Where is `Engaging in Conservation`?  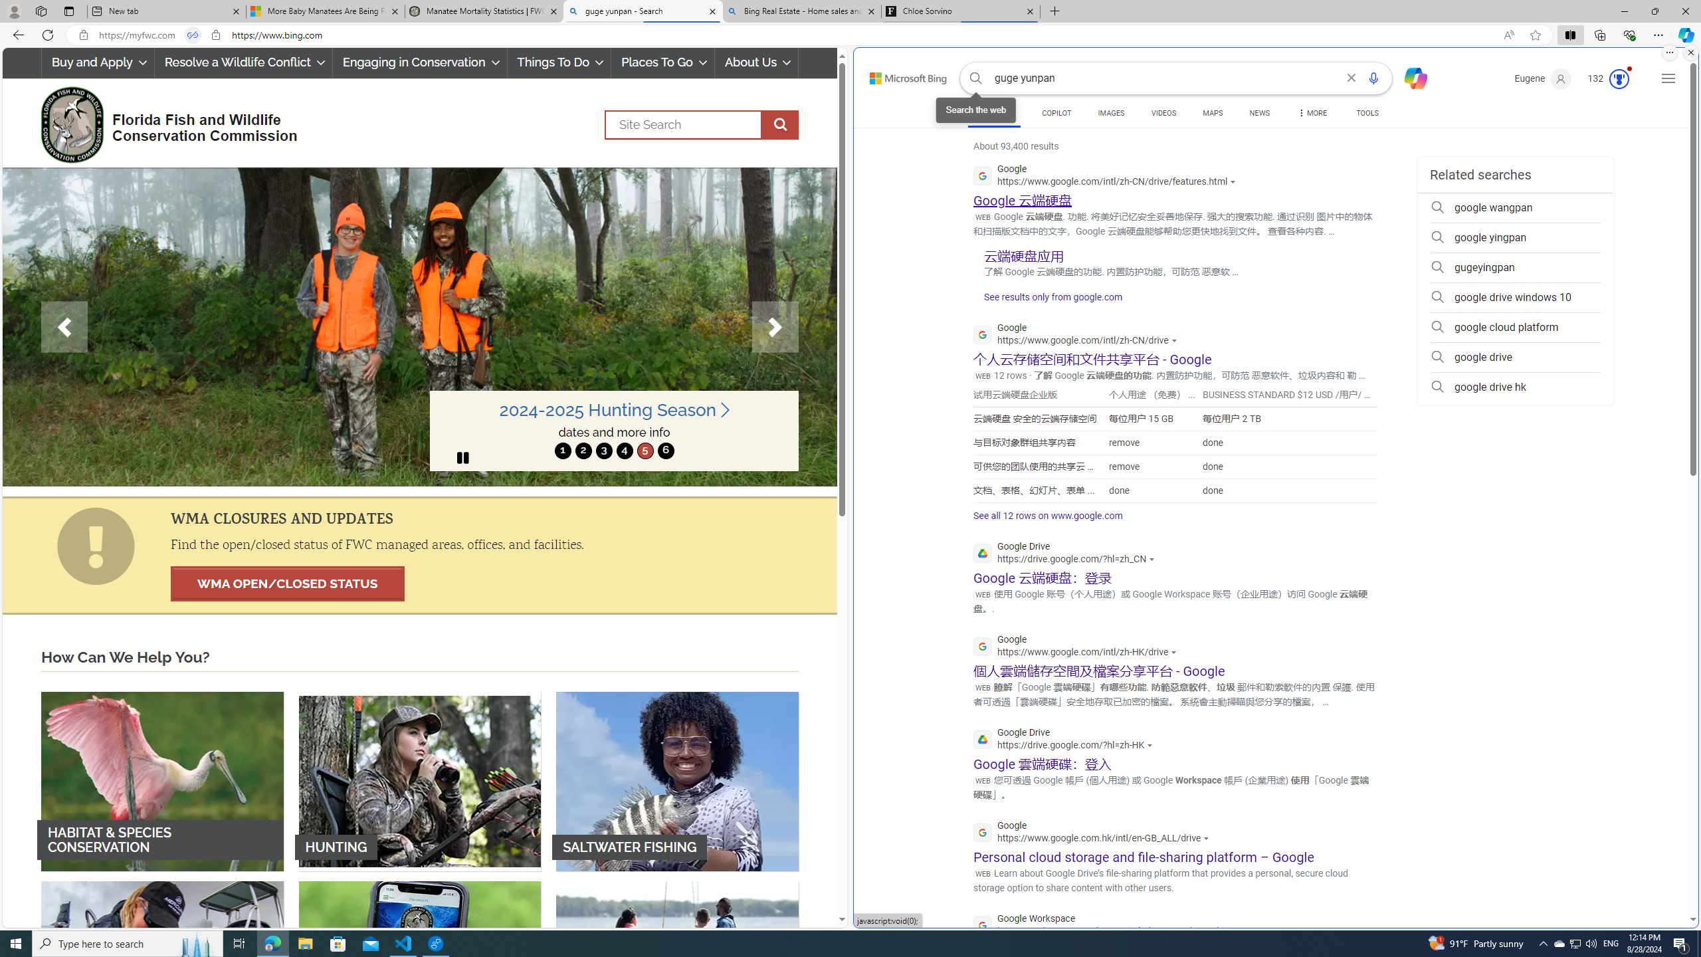
Engaging in Conservation is located at coordinates (419, 62).